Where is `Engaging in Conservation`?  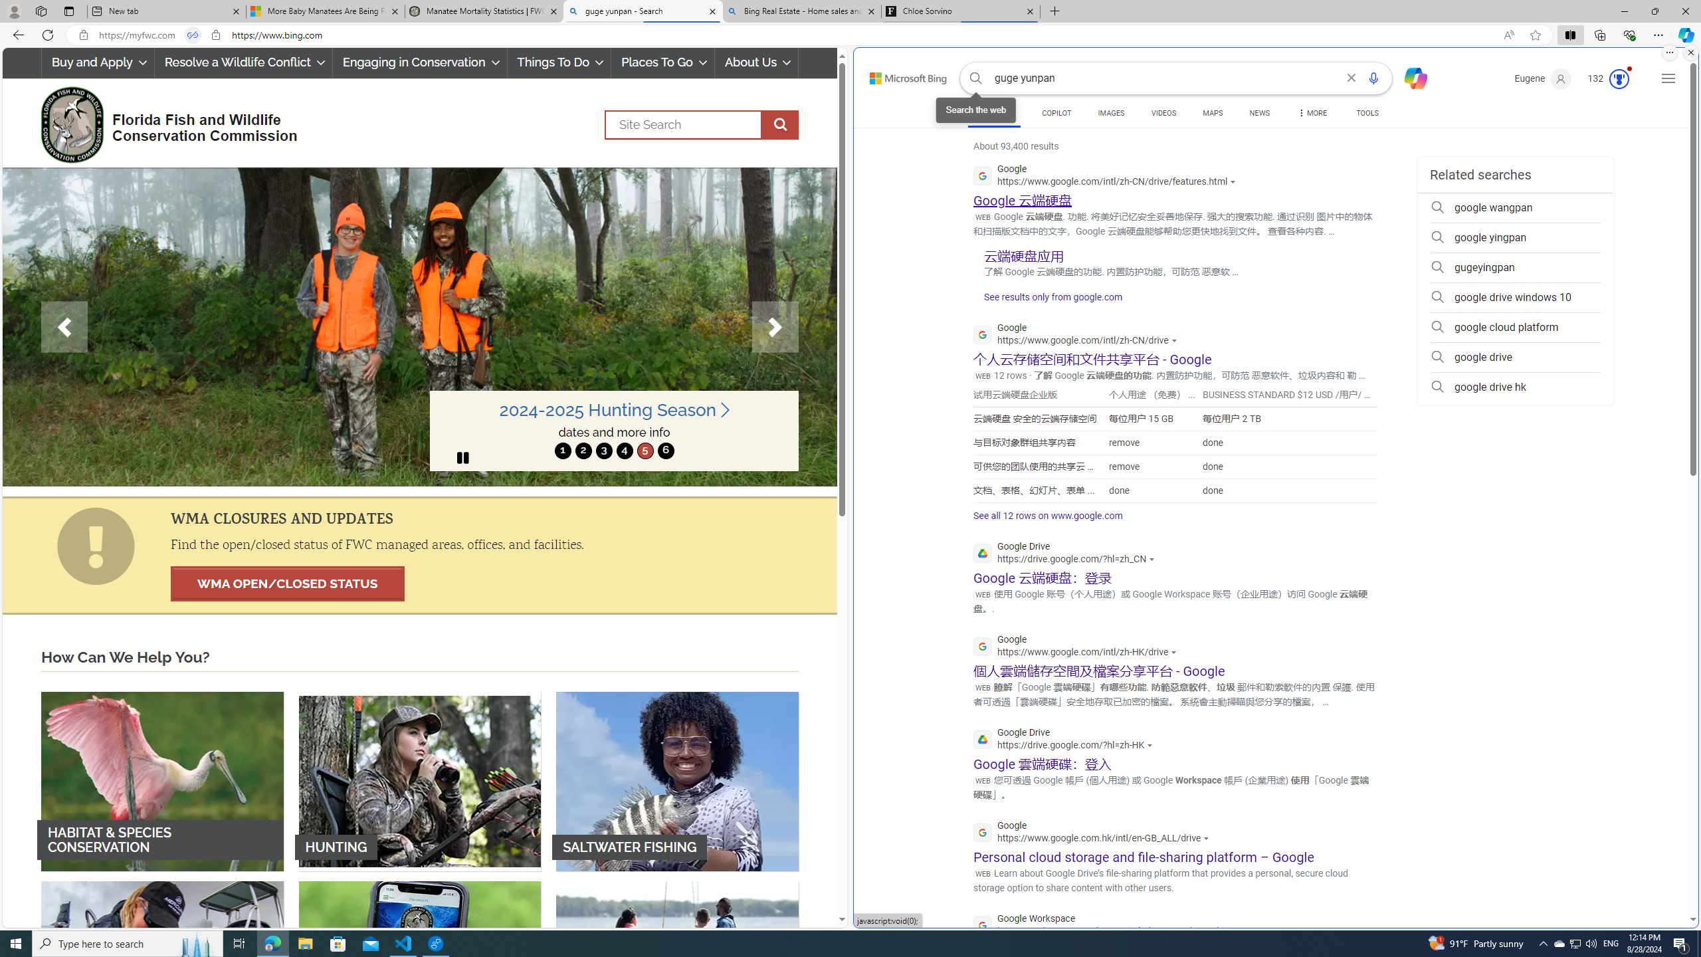
Engaging in Conservation is located at coordinates (419, 62).